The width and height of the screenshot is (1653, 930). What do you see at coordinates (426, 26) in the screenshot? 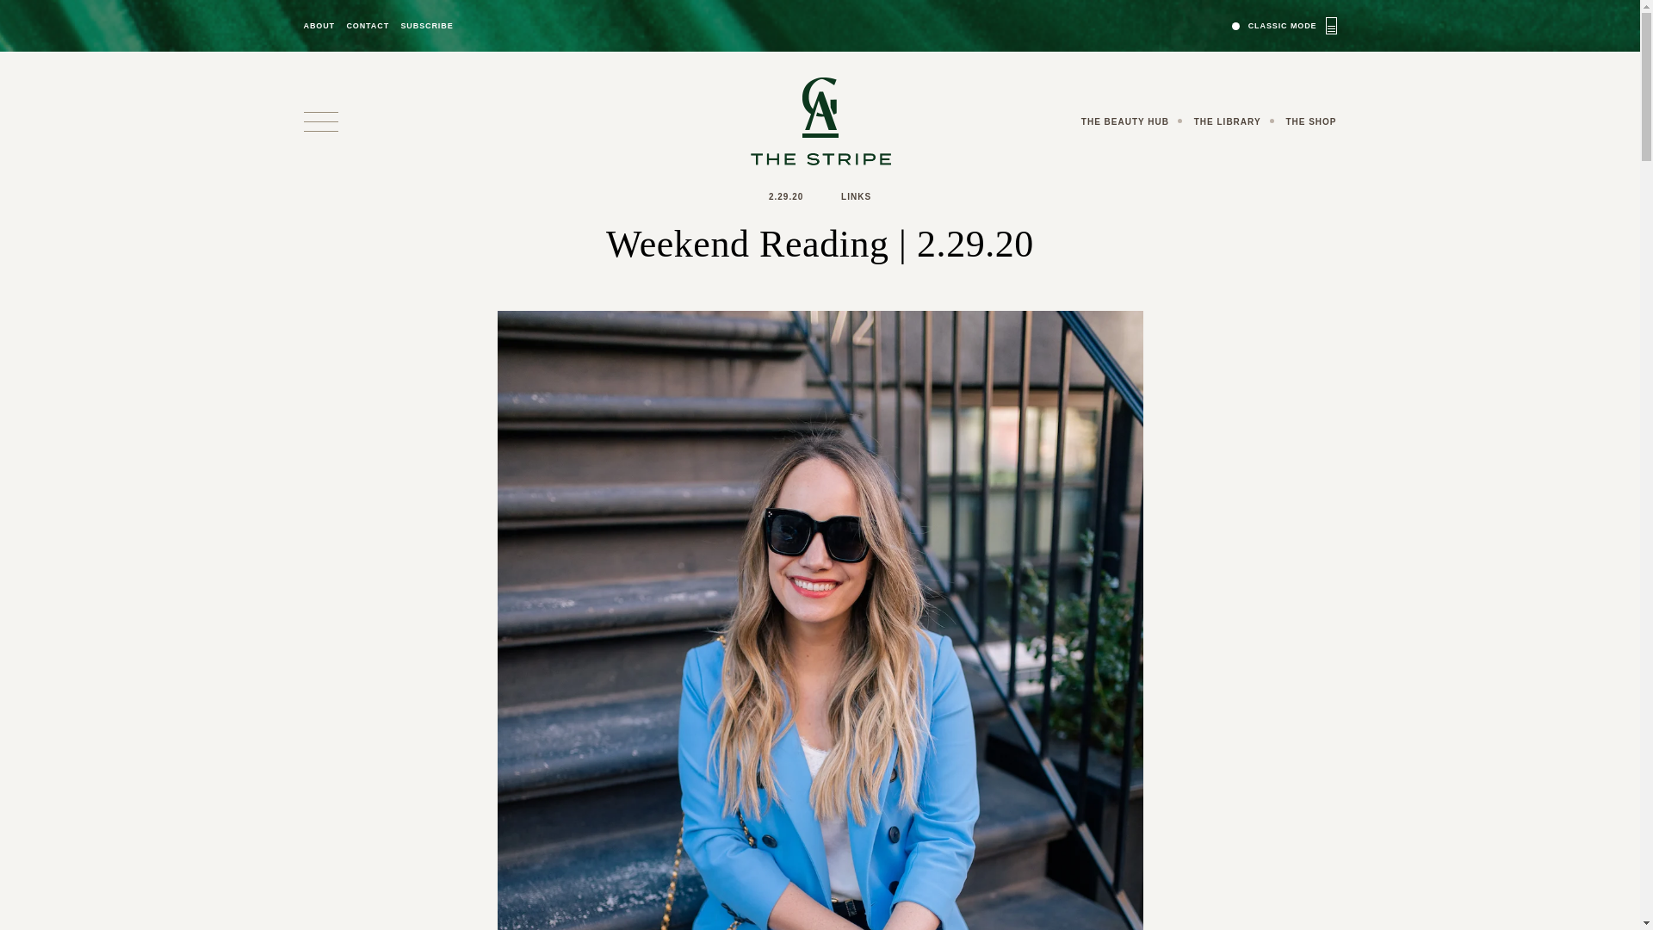
I see `SUBSCRIBE` at bounding box center [426, 26].